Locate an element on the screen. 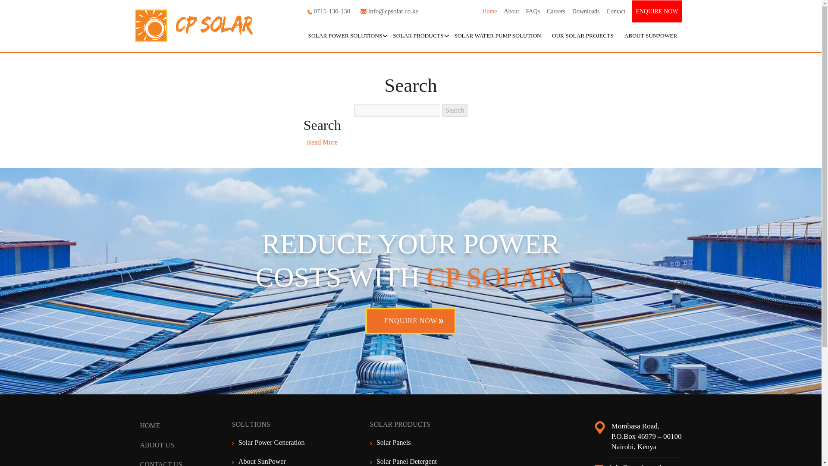  ENQUIRE NOW is located at coordinates (657, 11).